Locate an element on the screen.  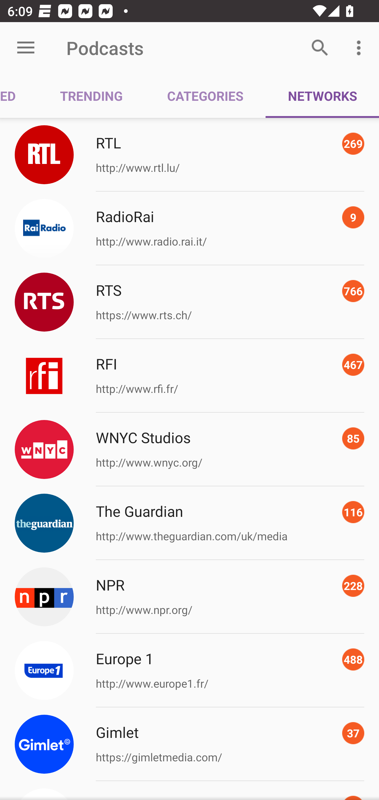
Picture RadioRai 9 http://www.radio.rai.it/ is located at coordinates (189, 228).